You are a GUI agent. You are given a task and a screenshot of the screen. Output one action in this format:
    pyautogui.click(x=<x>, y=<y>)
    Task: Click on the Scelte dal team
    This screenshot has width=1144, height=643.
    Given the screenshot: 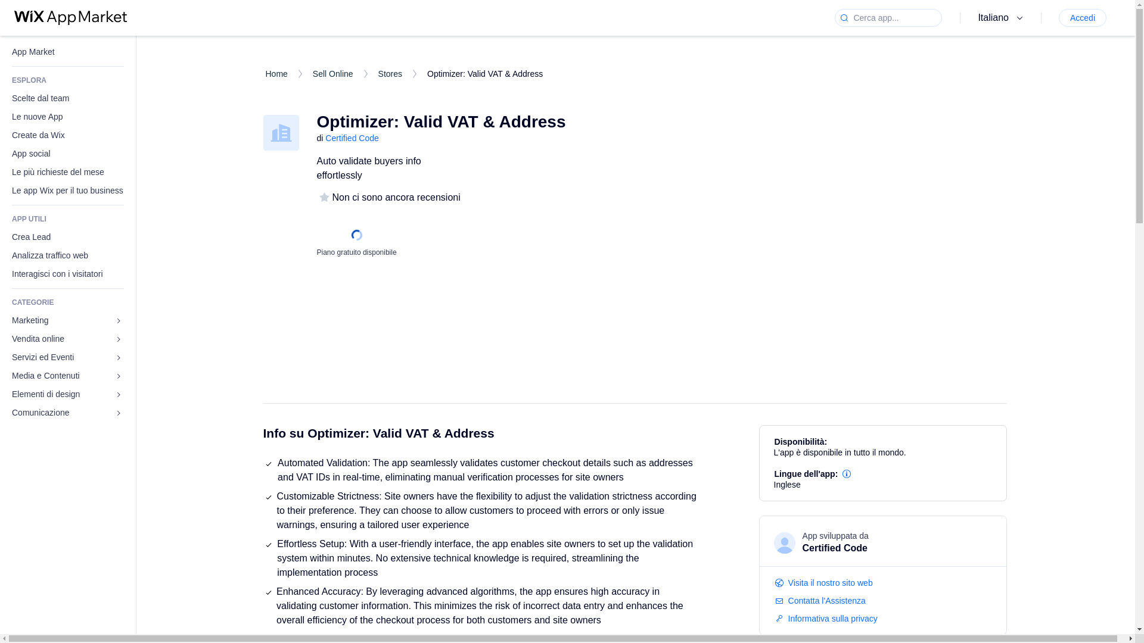 What is the action you would take?
    pyautogui.click(x=68, y=99)
    